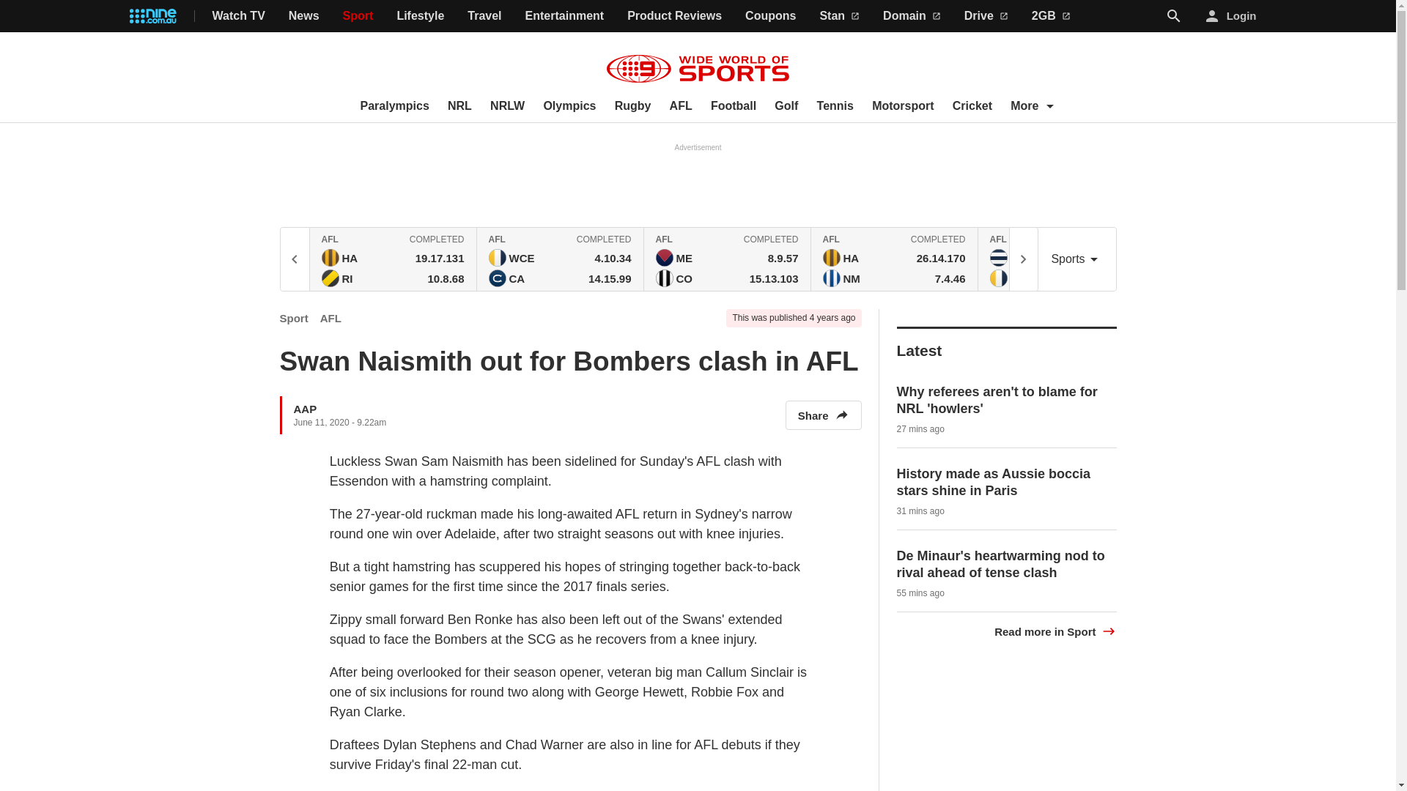 Image resolution: width=1407 pixels, height=791 pixels. What do you see at coordinates (674, 16) in the screenshot?
I see `Product Reviews` at bounding box center [674, 16].